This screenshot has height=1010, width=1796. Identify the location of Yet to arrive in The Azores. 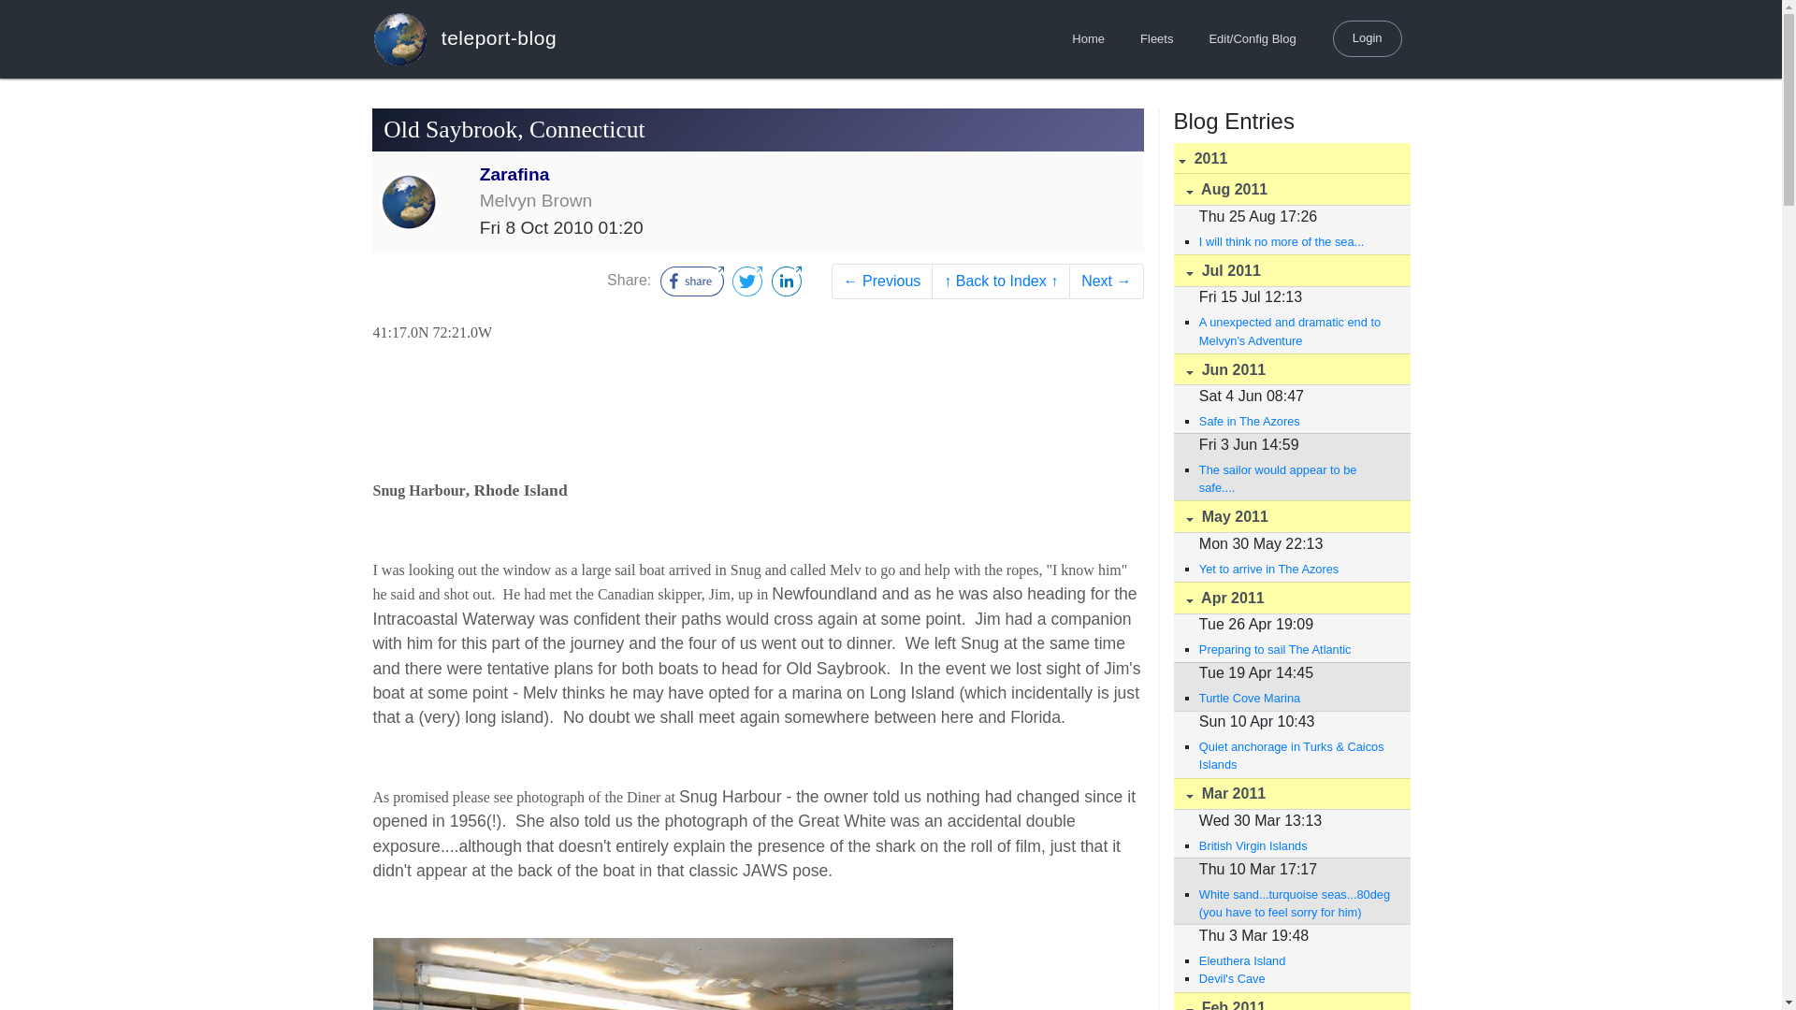
(1296, 569).